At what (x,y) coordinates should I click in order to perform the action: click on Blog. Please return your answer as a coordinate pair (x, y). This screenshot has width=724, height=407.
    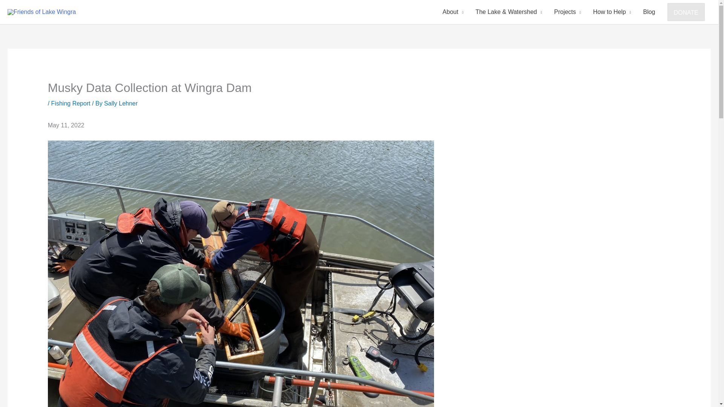
    Looking at the image, I should click on (649, 12).